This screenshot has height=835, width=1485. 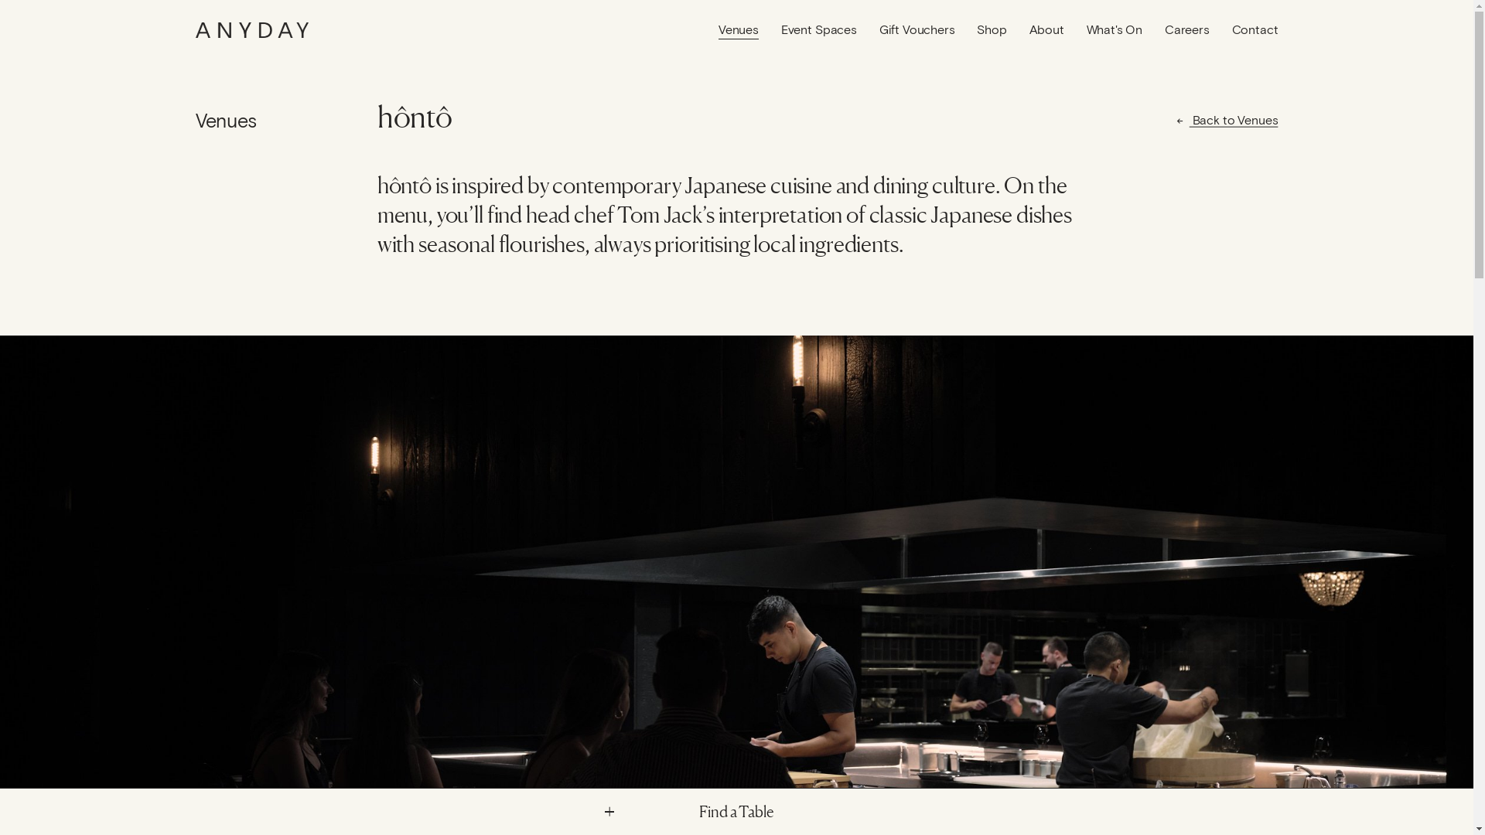 What do you see at coordinates (1234, 121) in the screenshot?
I see `Back to Venues` at bounding box center [1234, 121].